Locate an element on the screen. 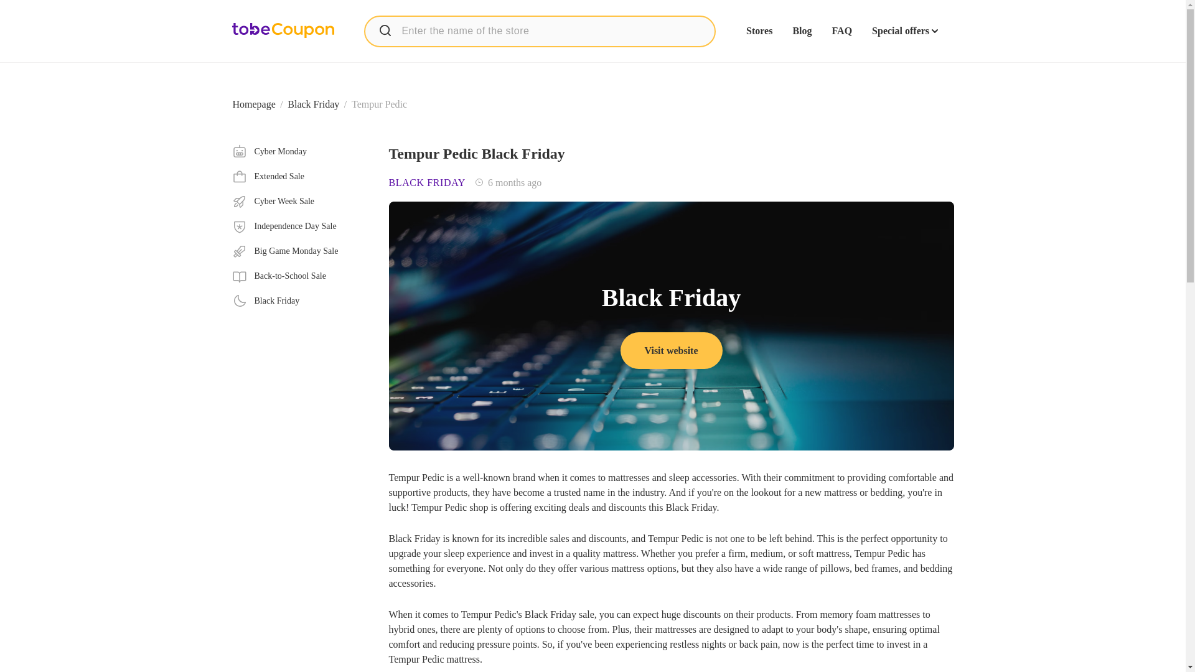 This screenshot has width=1195, height=672. Visit website is located at coordinates (671, 350).